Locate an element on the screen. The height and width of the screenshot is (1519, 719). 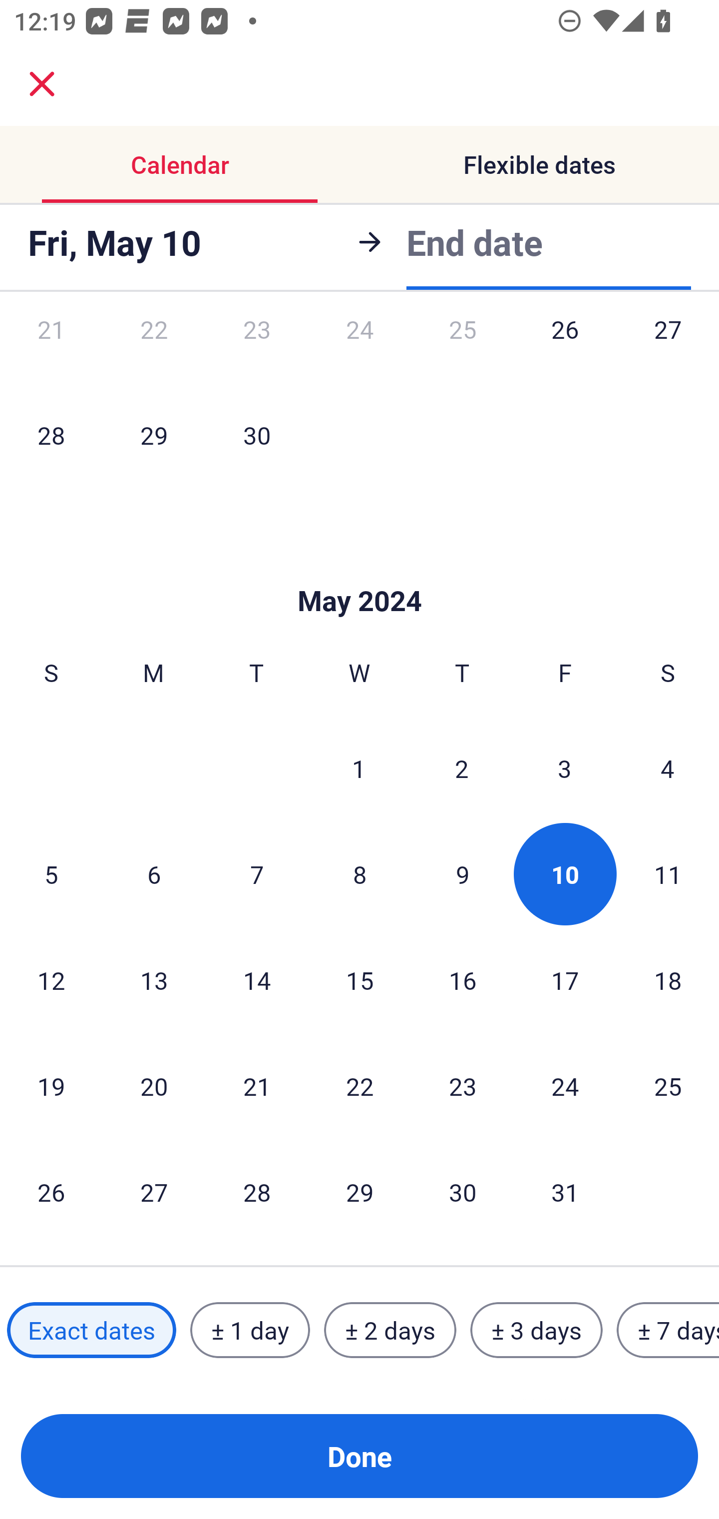
2 Thursday, May 2, 2024 is located at coordinates (462, 767).